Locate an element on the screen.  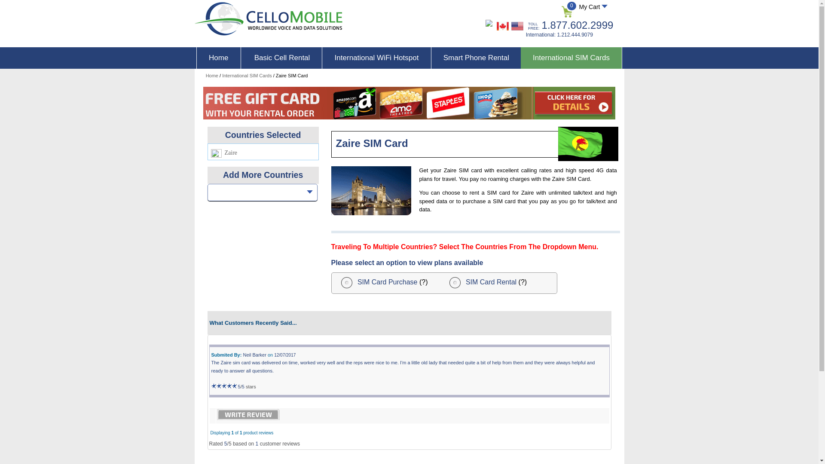
Zaire is located at coordinates (370, 191).